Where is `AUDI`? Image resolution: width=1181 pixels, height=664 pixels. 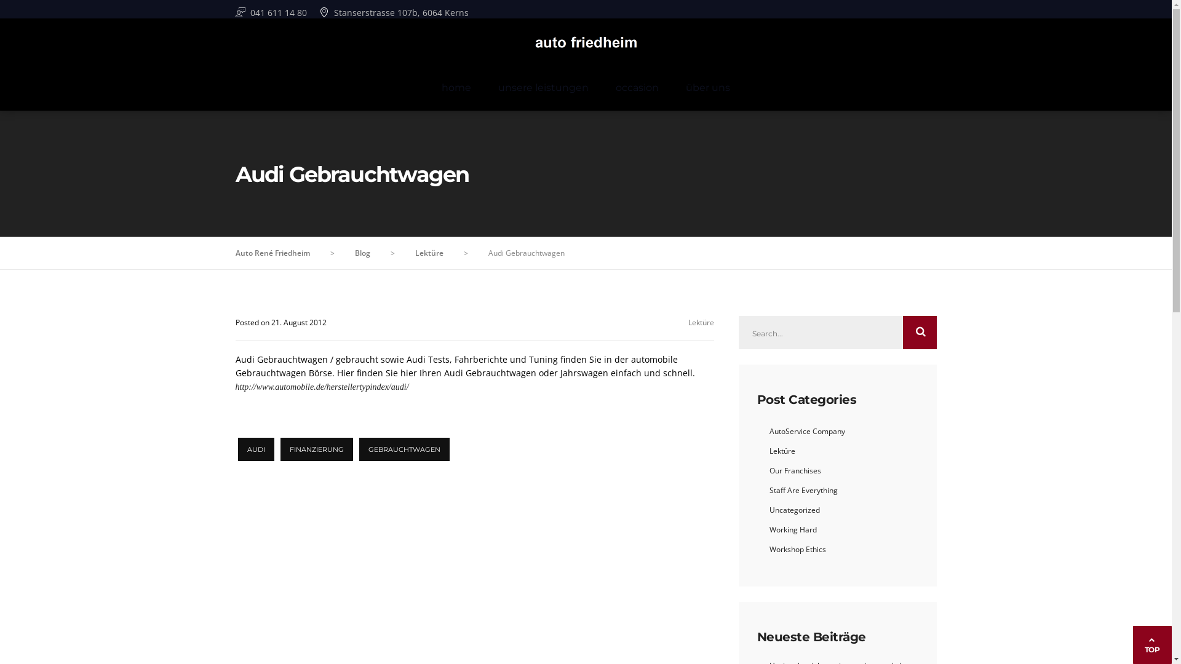
AUDI is located at coordinates (256, 449).